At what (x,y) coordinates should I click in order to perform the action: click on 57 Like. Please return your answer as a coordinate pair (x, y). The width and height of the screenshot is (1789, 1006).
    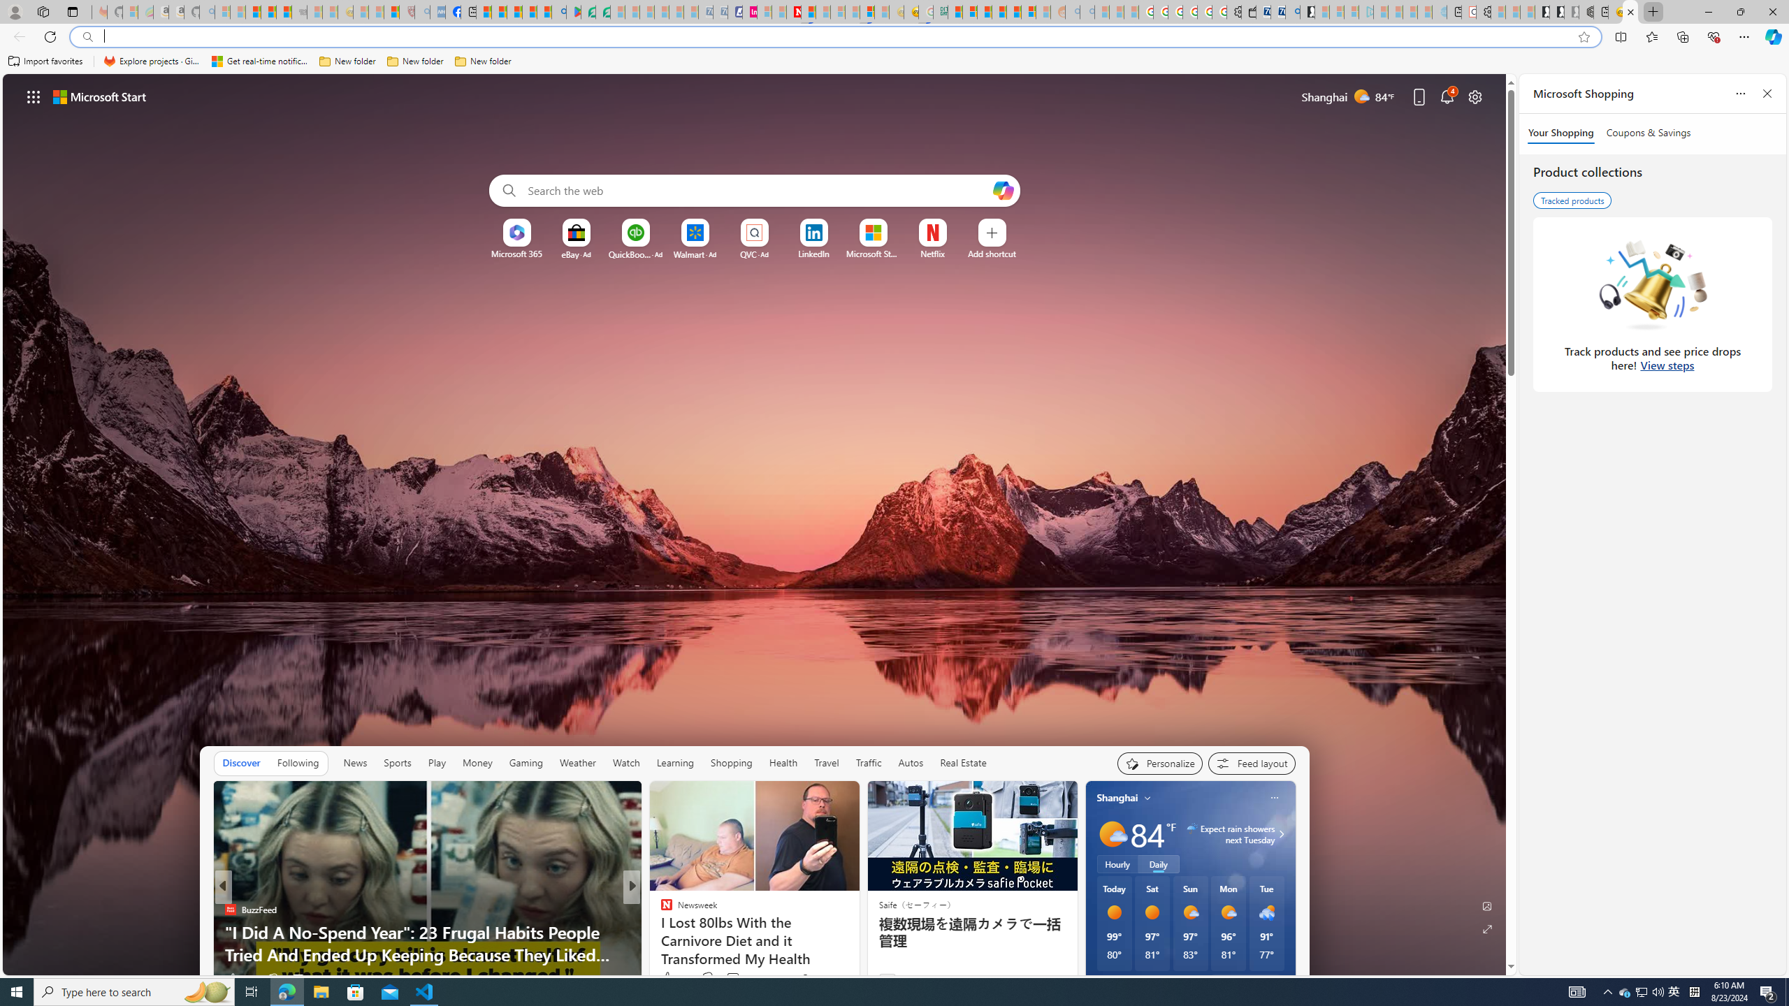
    Looking at the image, I should click on (668, 978).